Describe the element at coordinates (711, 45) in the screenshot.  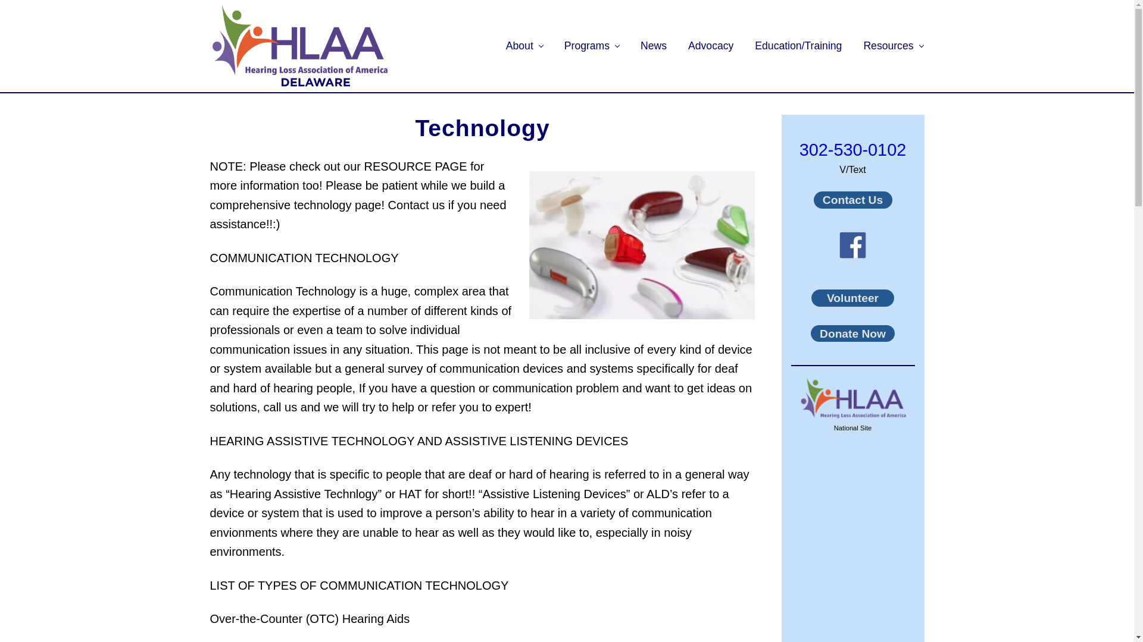
I see `Advocacy` at that location.